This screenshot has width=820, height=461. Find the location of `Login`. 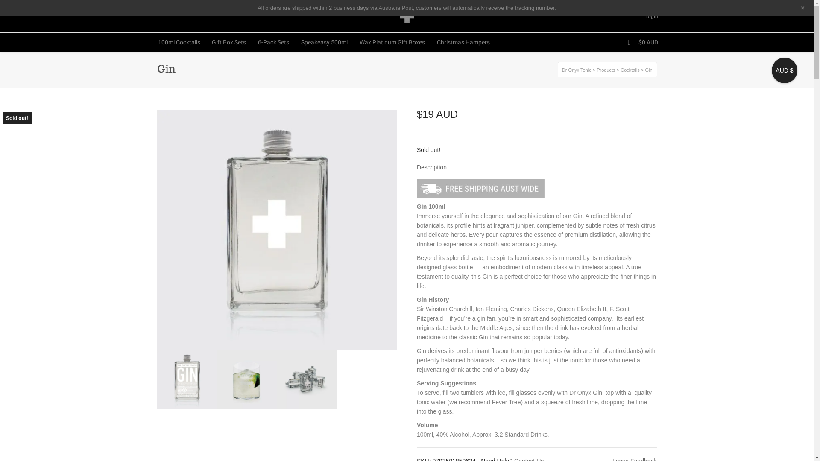

Login is located at coordinates (654, 16).